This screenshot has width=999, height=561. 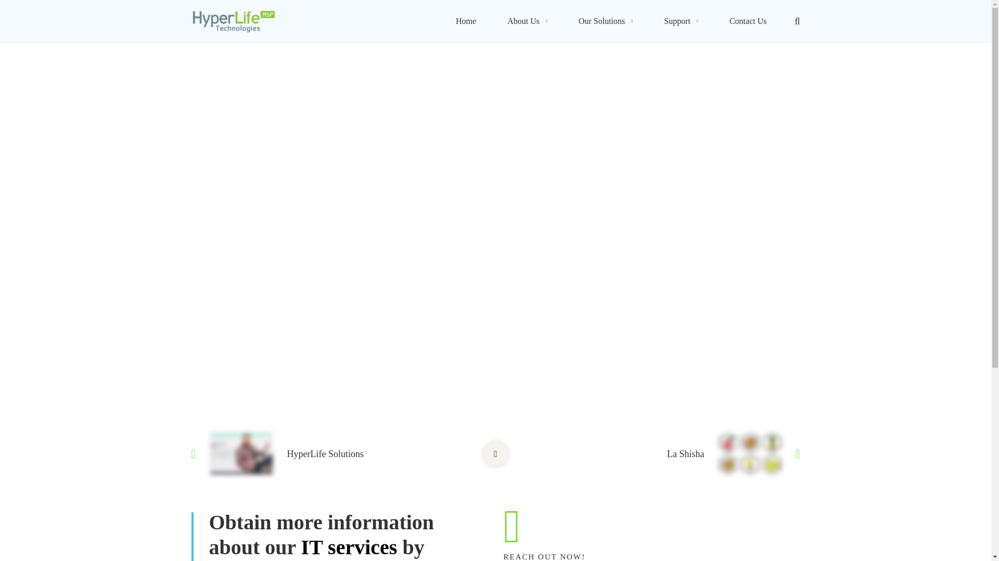 I want to click on Home, so click(x=466, y=22).